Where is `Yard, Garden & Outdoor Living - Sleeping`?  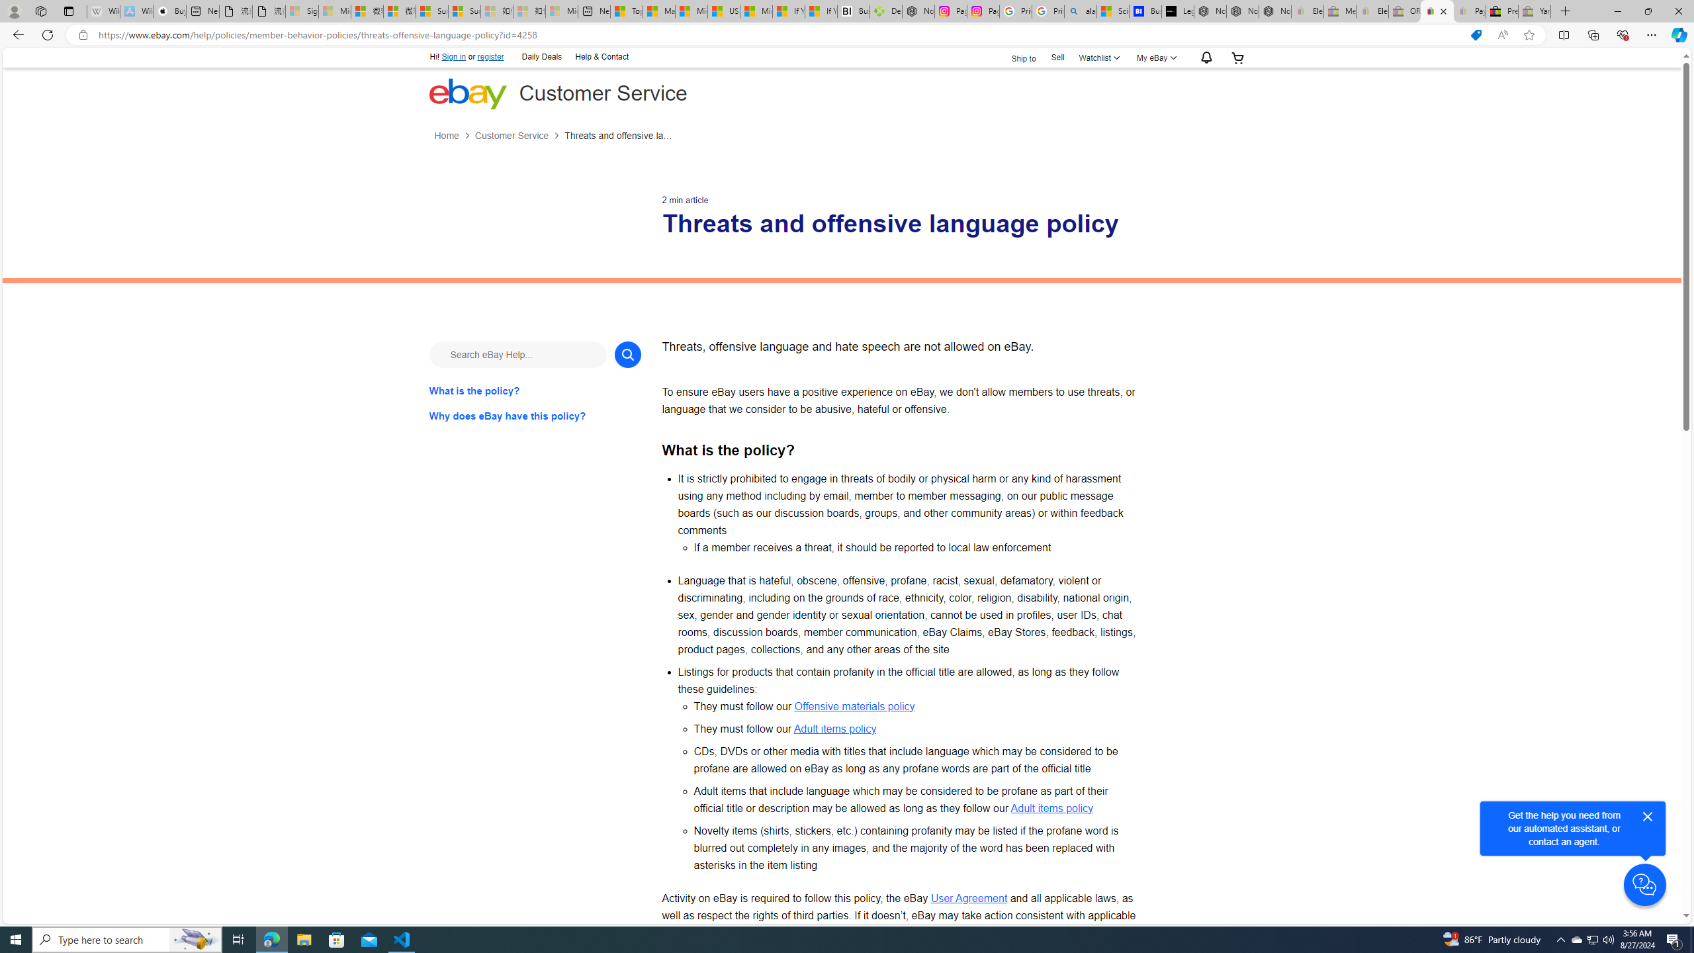 Yard, Garden & Outdoor Living - Sleeping is located at coordinates (1535, 11).